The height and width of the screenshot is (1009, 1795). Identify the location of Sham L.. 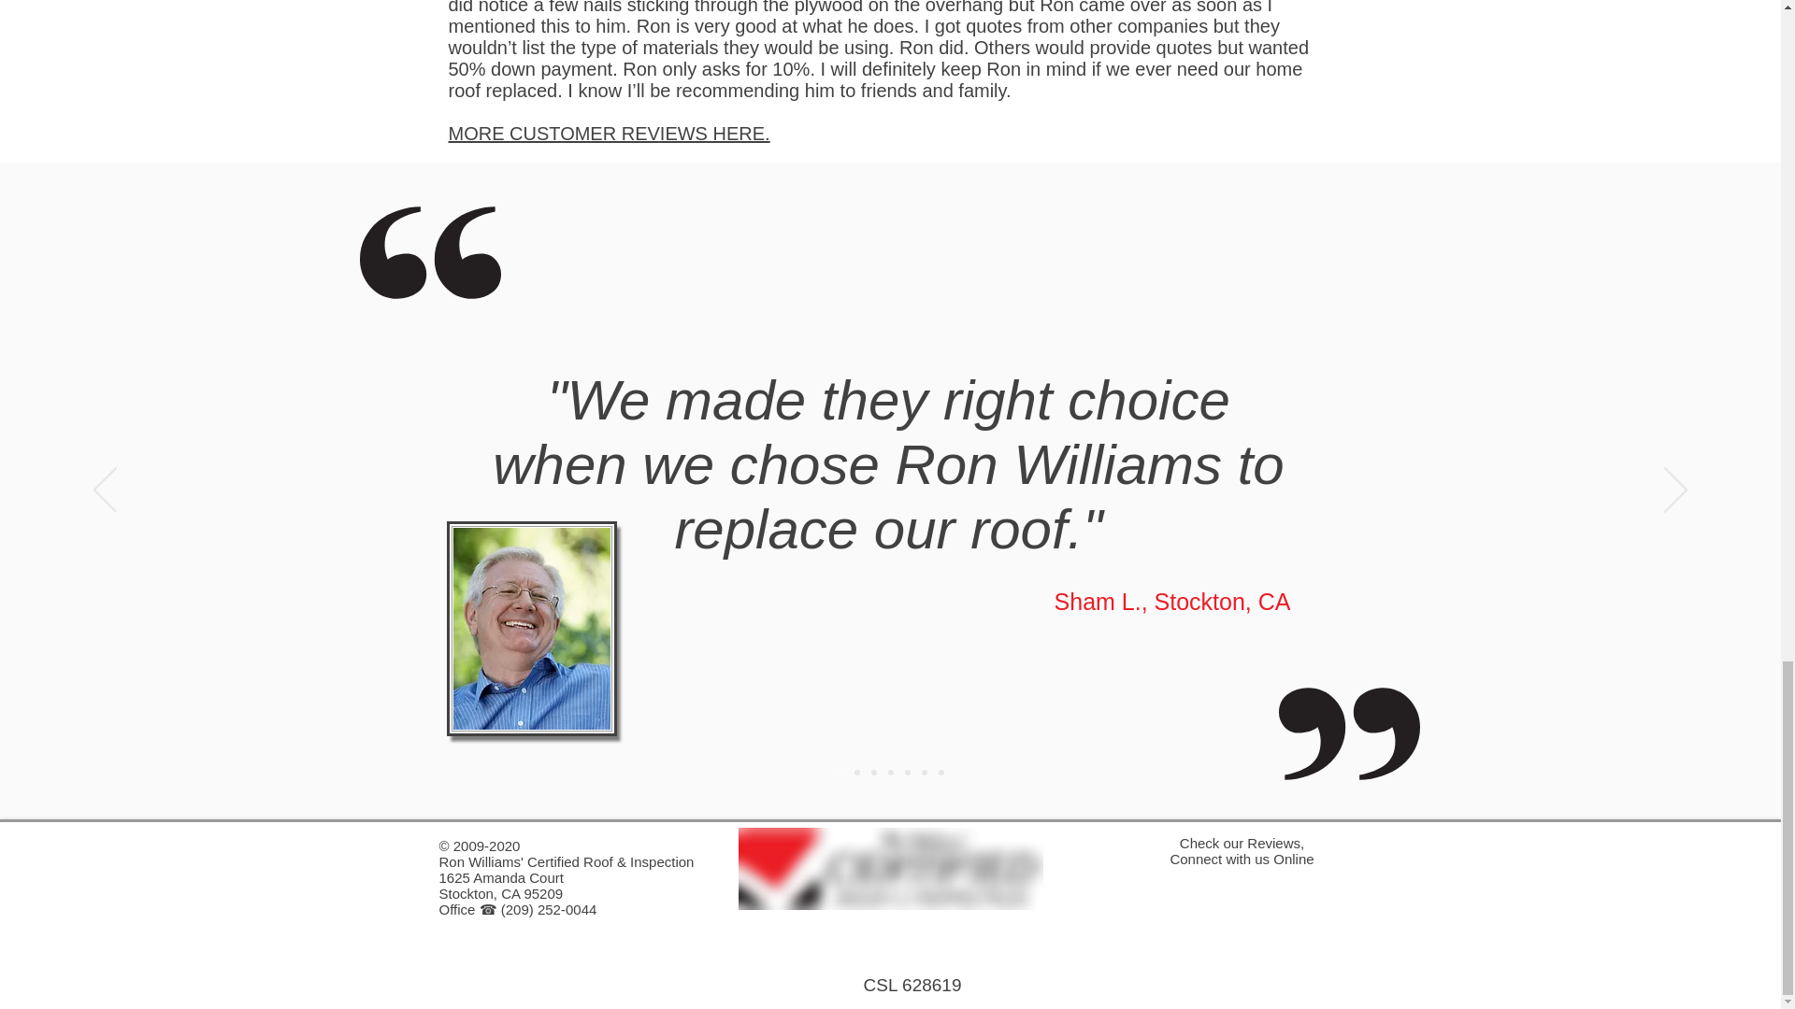
(1098, 601).